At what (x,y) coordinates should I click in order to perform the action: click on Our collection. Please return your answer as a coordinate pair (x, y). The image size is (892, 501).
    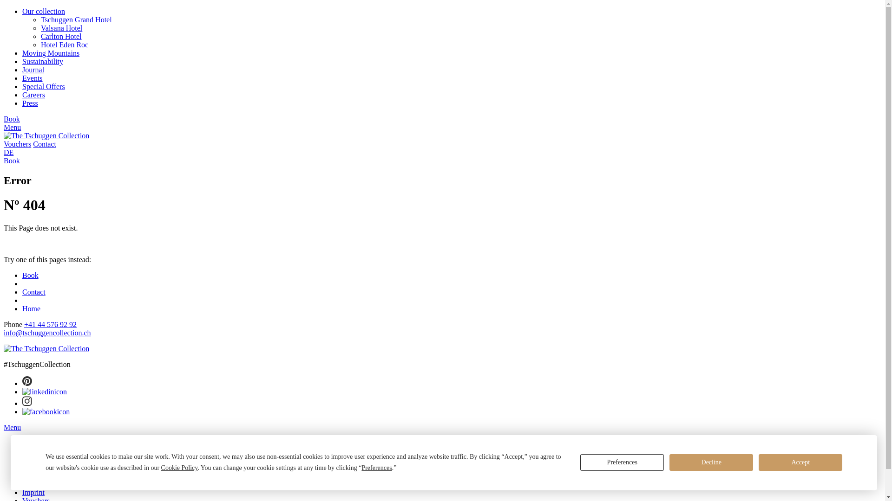
    Looking at the image, I should click on (44, 11).